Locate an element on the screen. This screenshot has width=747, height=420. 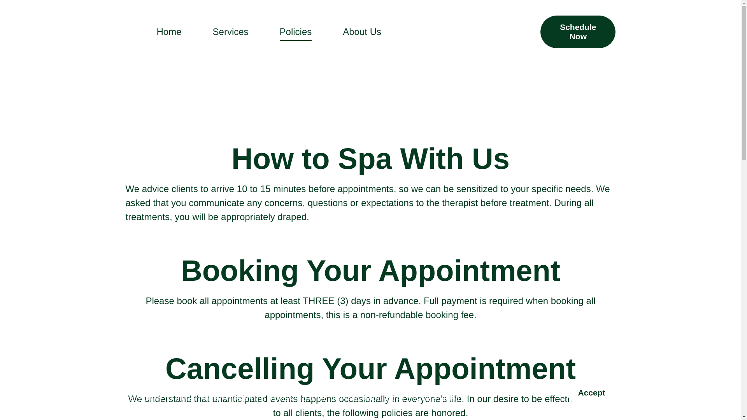
Services is located at coordinates (231, 32).